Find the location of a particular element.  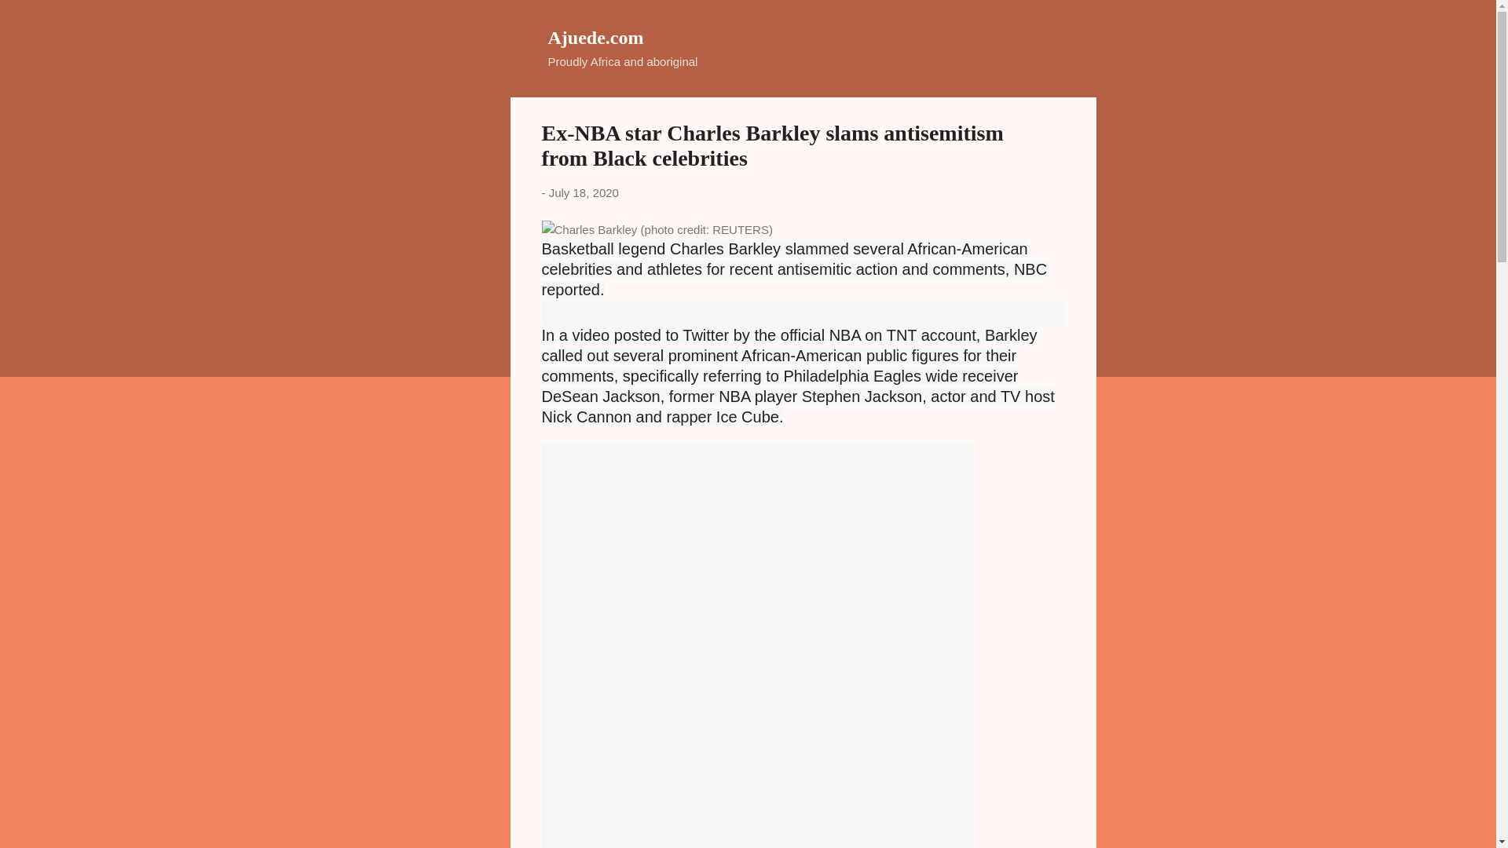

Search is located at coordinates (31, 19).